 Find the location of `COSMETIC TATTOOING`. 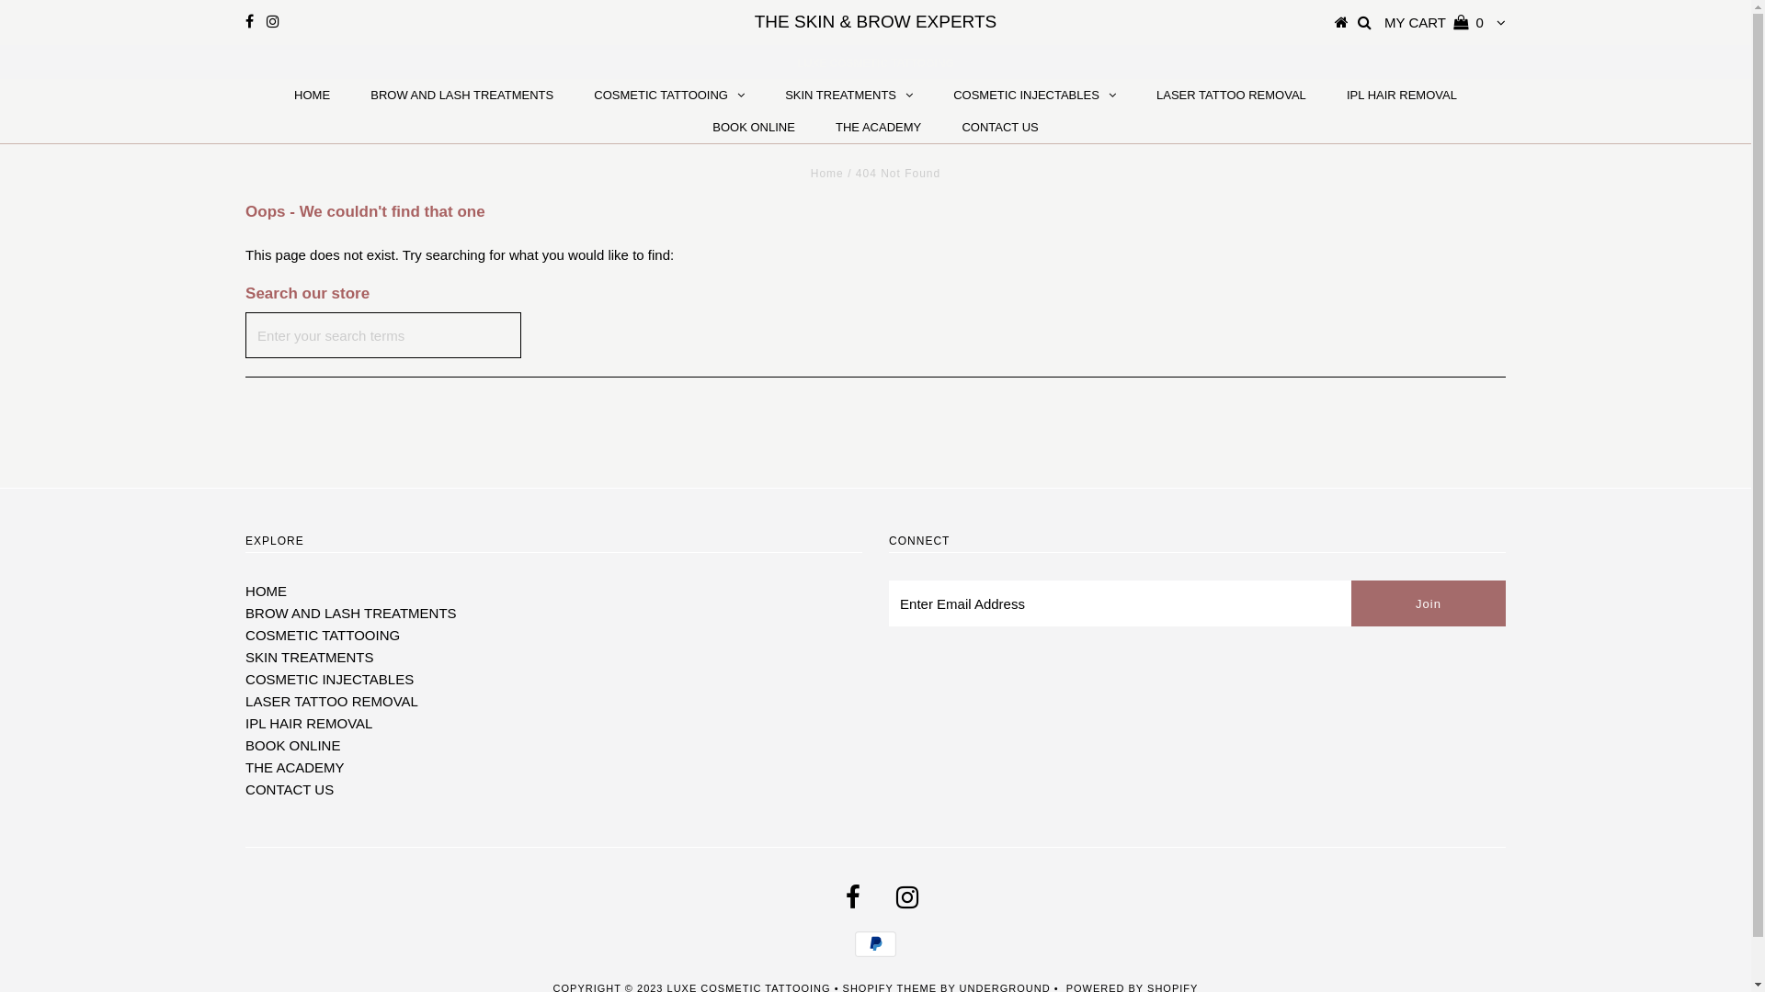

COSMETIC TATTOOING is located at coordinates (323, 636).